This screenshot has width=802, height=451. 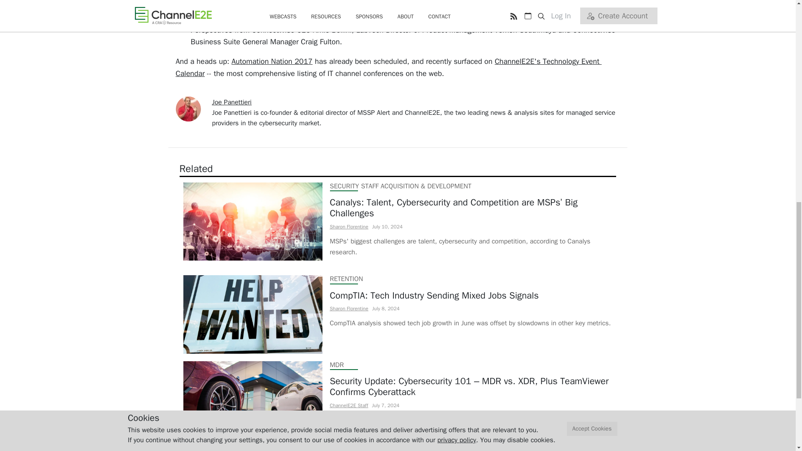 I want to click on ChannelE2E Staff, so click(x=349, y=405).